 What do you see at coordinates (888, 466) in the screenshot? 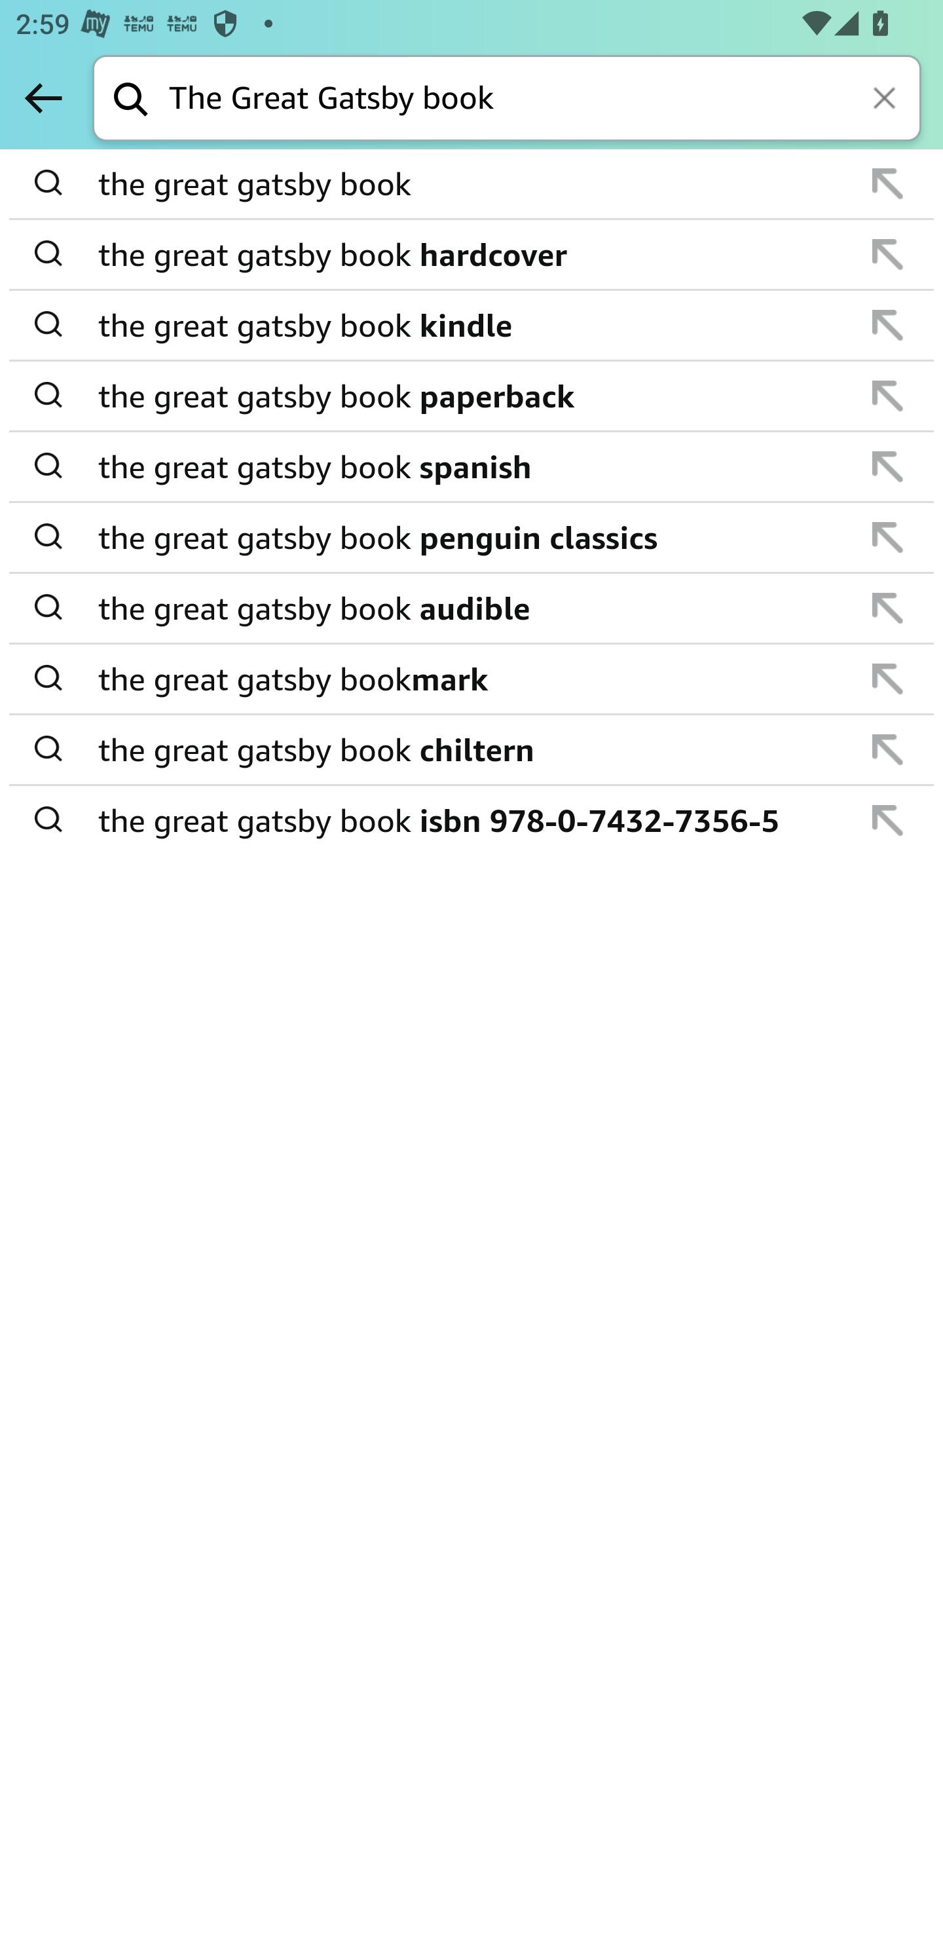
I see `append suggestion` at bounding box center [888, 466].